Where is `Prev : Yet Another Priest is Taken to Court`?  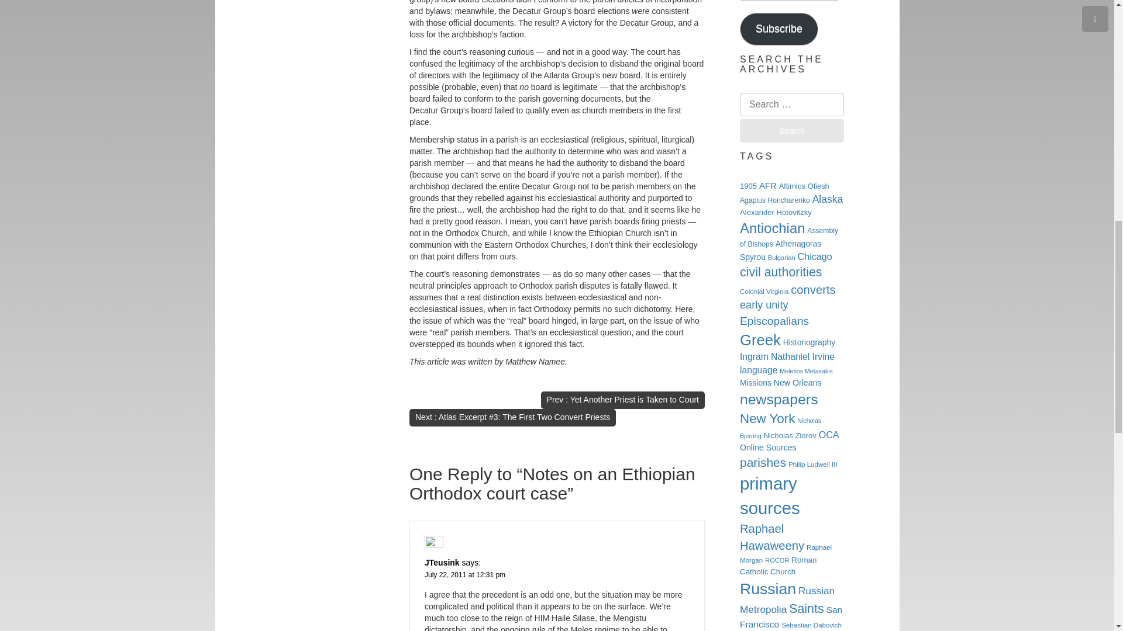 Prev : Yet Another Priest is Taken to Court is located at coordinates (622, 400).